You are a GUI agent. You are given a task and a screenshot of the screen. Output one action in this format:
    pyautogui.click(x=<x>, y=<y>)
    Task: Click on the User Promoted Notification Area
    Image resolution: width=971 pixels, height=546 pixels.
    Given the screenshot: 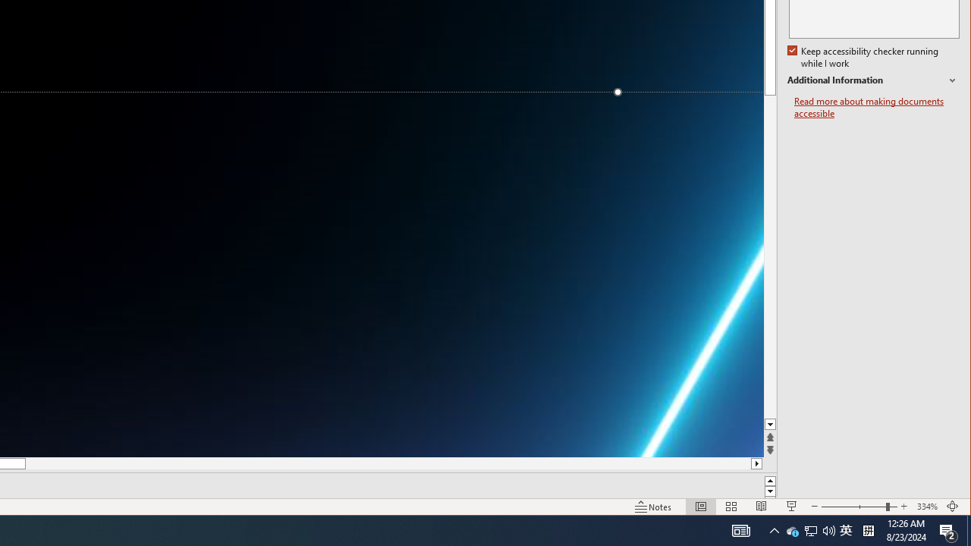 What is the action you would take?
    pyautogui.click(x=846, y=531)
    